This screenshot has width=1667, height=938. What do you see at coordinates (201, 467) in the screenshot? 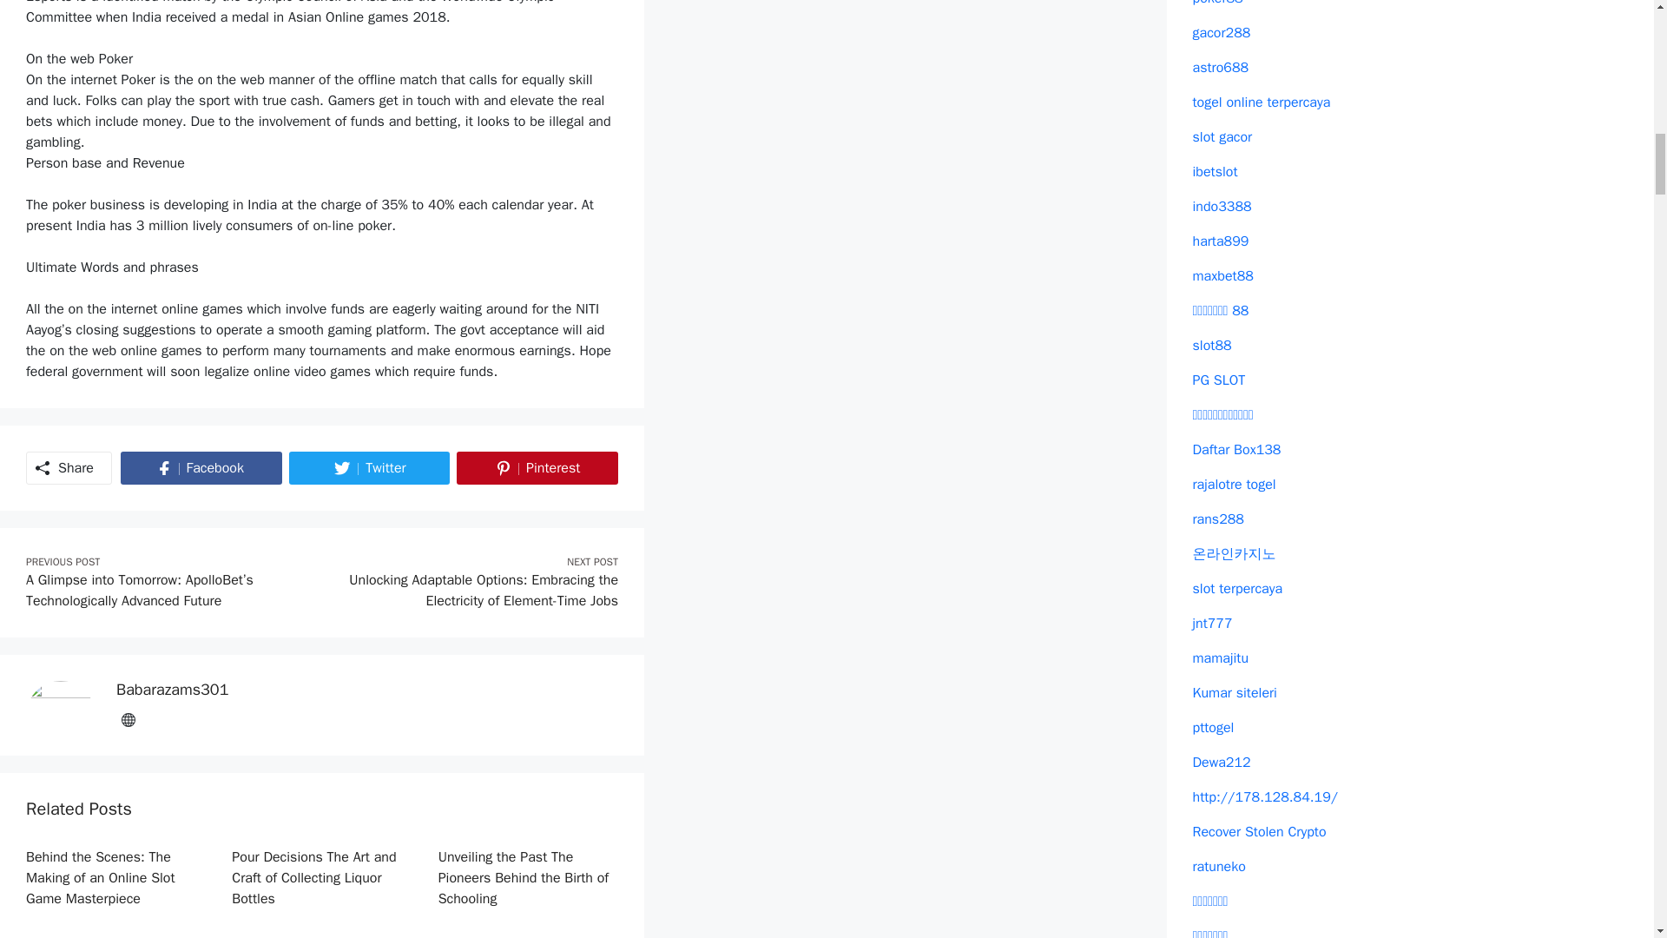
I see `Pin on Pinterest` at bounding box center [201, 467].